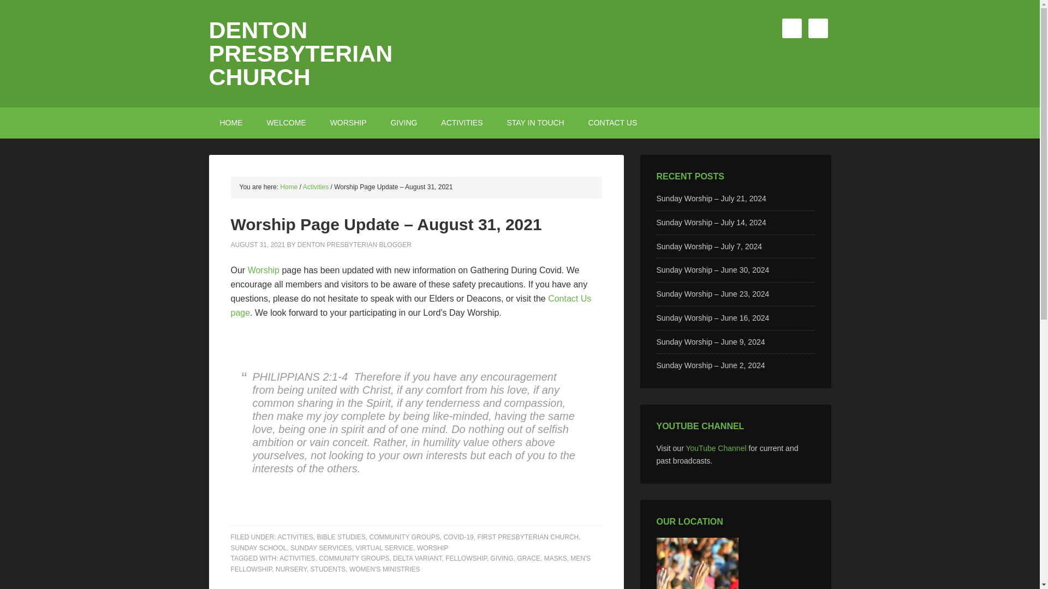 This screenshot has width=1048, height=589. What do you see at coordinates (300, 53) in the screenshot?
I see `DENTON PRESBYTERIAN CHURCH` at bounding box center [300, 53].